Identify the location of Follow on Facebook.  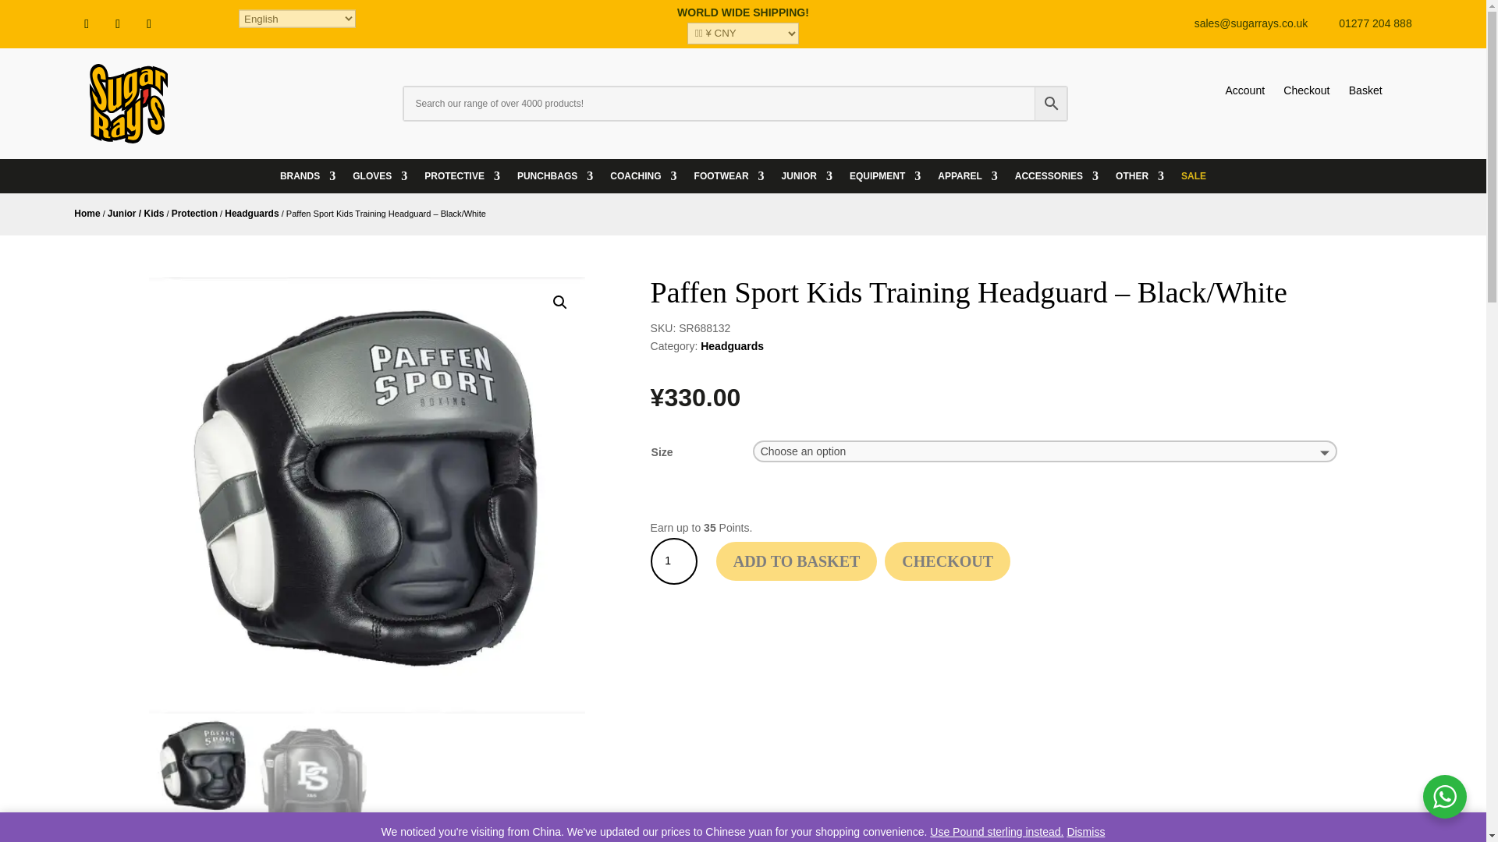
(86, 24).